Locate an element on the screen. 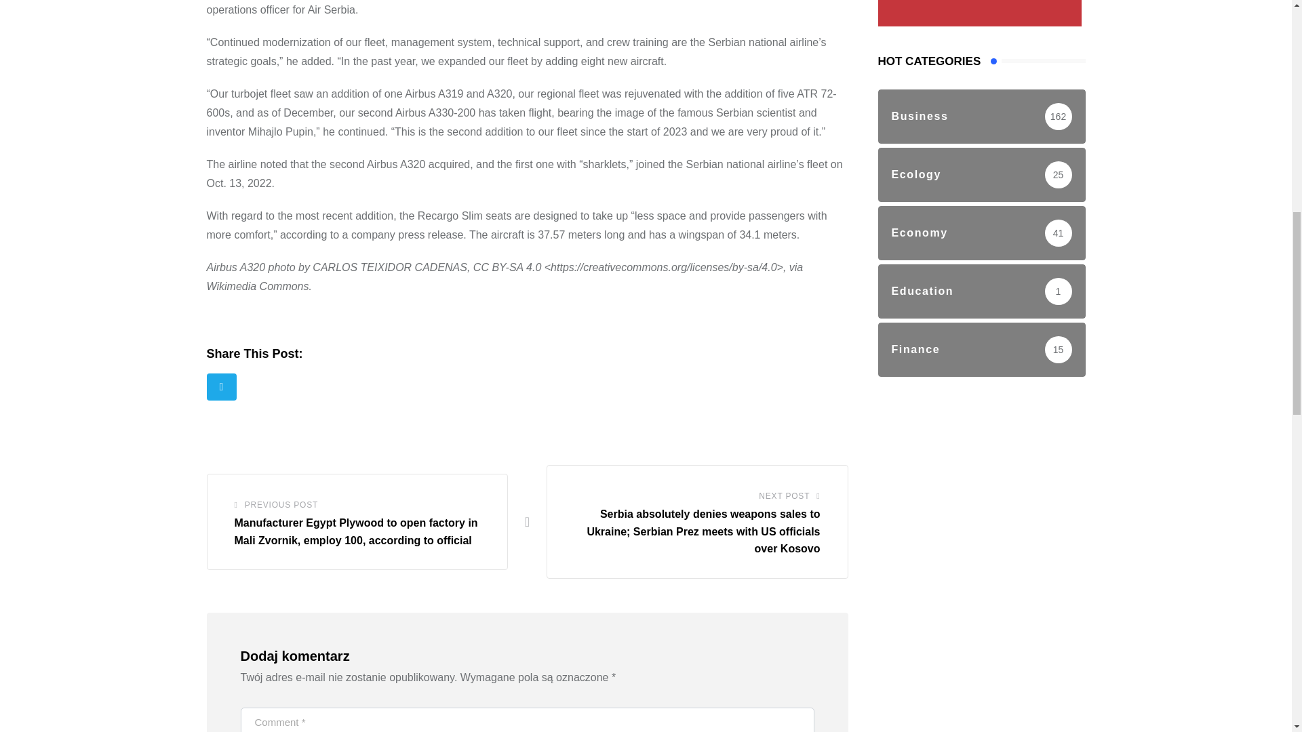 The width and height of the screenshot is (1302, 732). NEXT POST is located at coordinates (784, 496).